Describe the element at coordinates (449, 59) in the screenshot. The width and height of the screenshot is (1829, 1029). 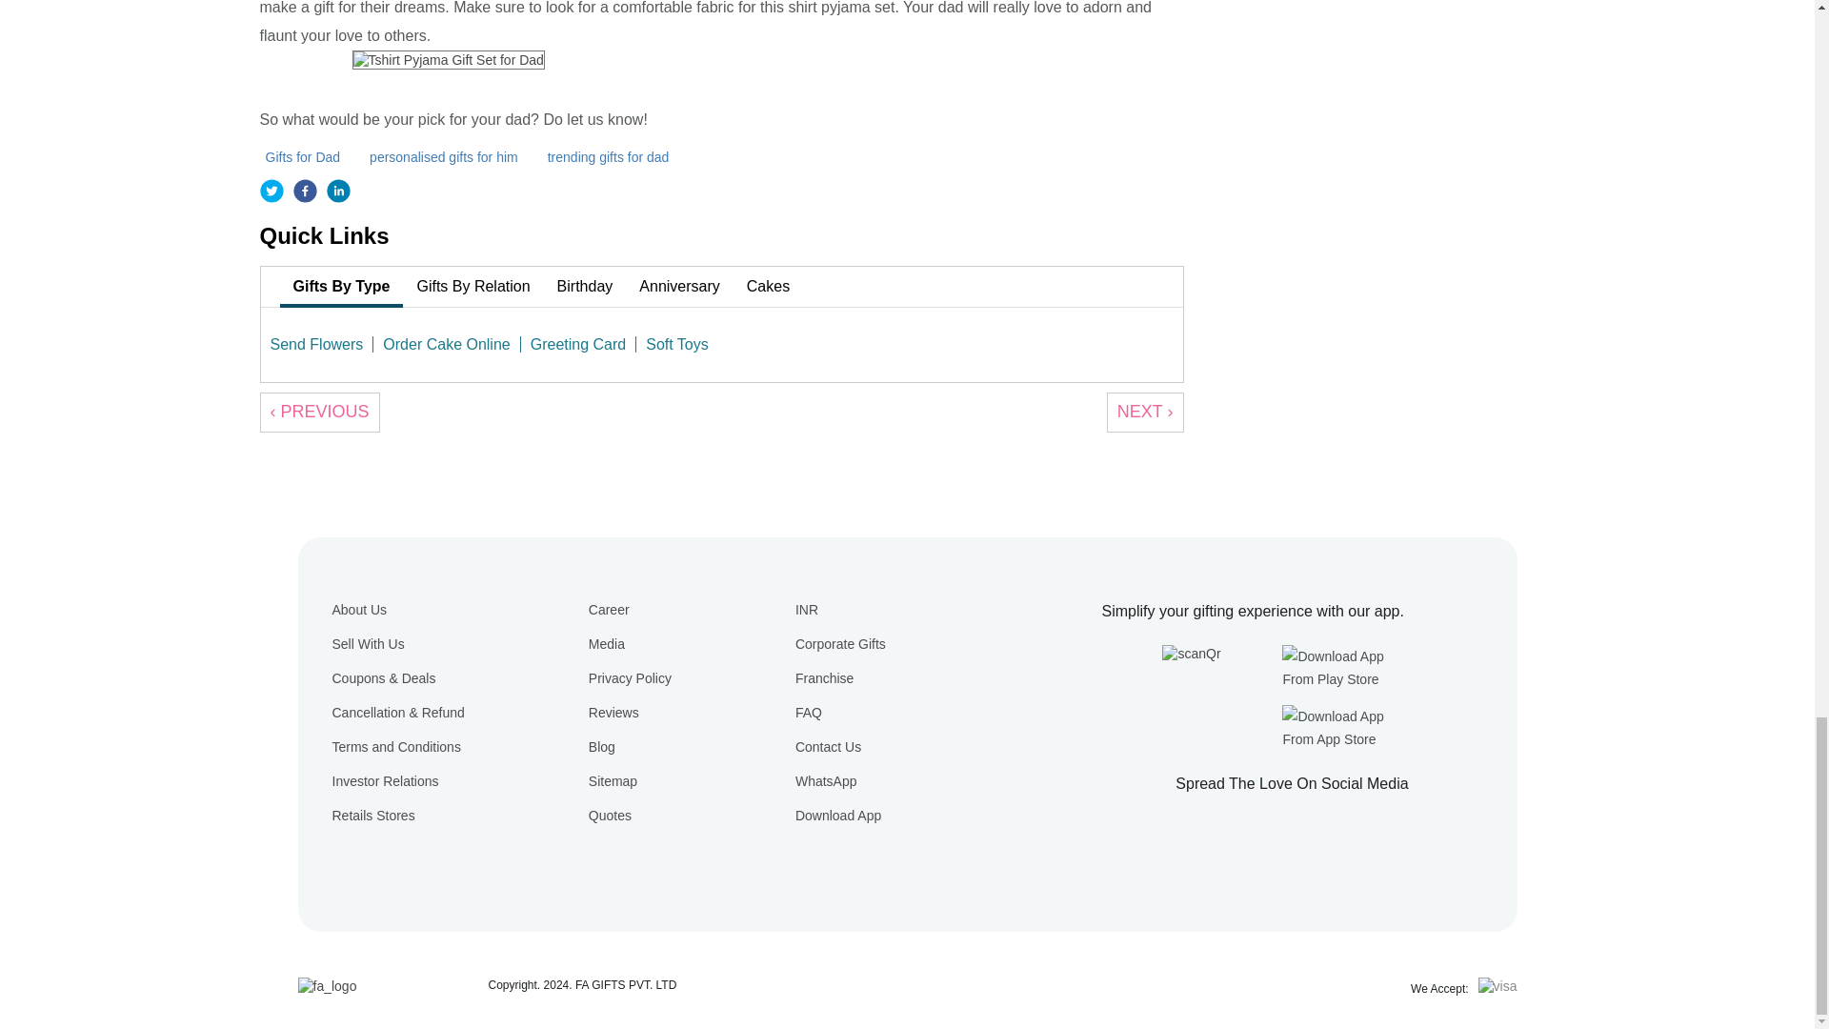
I see `Tshirt Pyjama Gift Set for Dad` at that location.